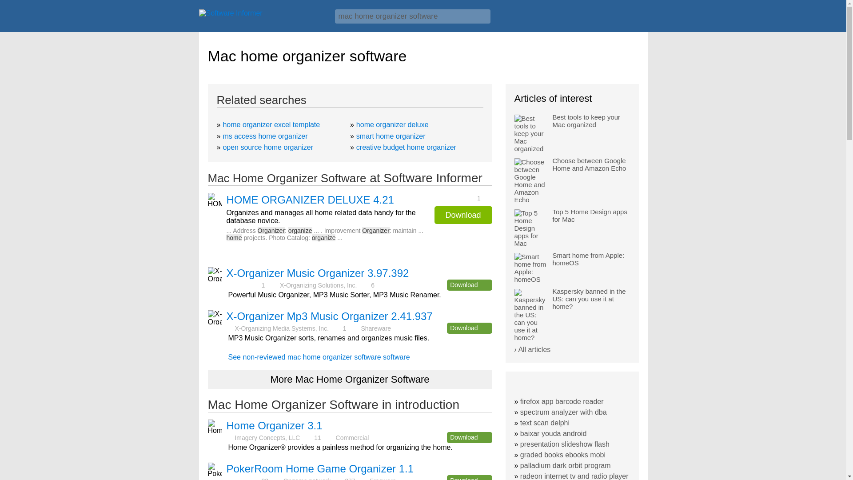 Image resolution: width=853 pixels, height=480 pixels. What do you see at coordinates (469, 285) in the screenshot?
I see `Download` at bounding box center [469, 285].